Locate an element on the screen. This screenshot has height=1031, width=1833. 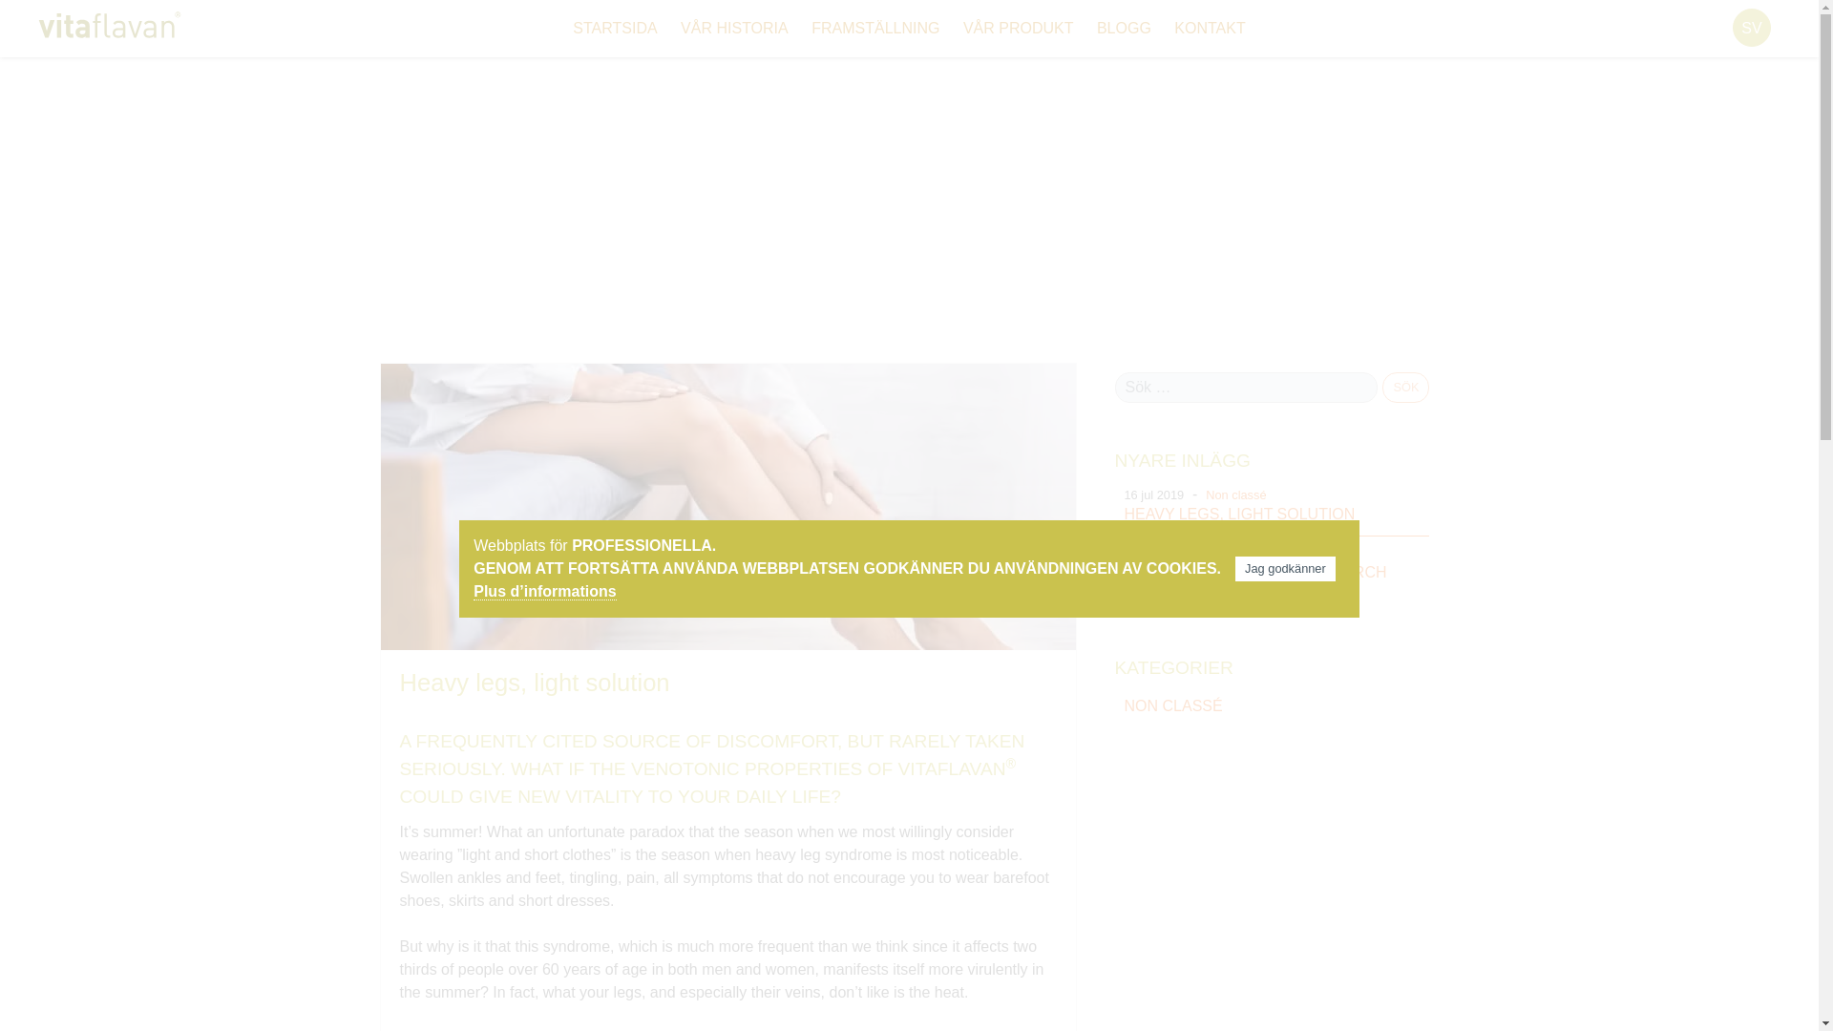
BLOGG is located at coordinates (1123, 27).